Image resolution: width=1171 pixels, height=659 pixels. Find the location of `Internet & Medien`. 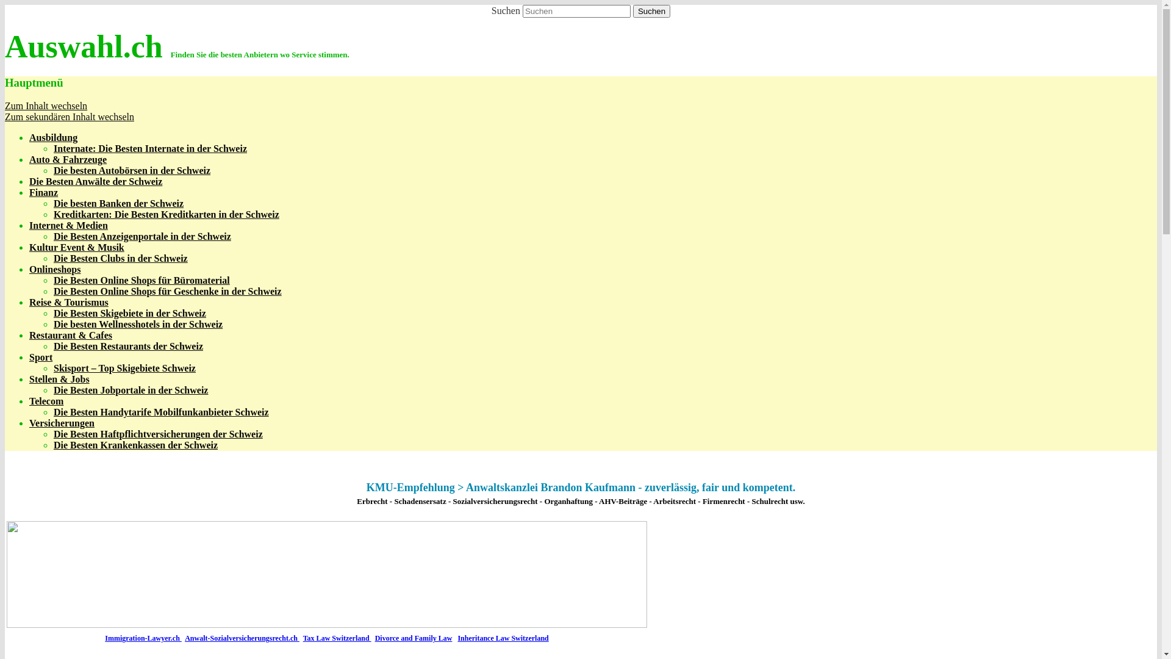

Internet & Medien is located at coordinates (68, 226).